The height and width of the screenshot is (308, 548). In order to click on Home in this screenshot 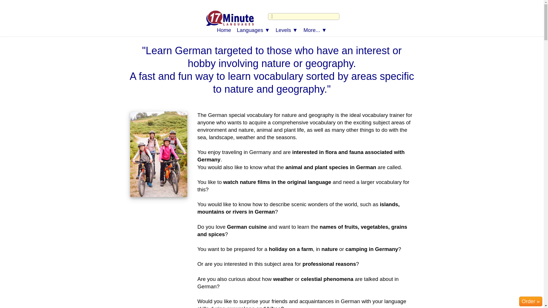, I will do `click(224, 30)`.